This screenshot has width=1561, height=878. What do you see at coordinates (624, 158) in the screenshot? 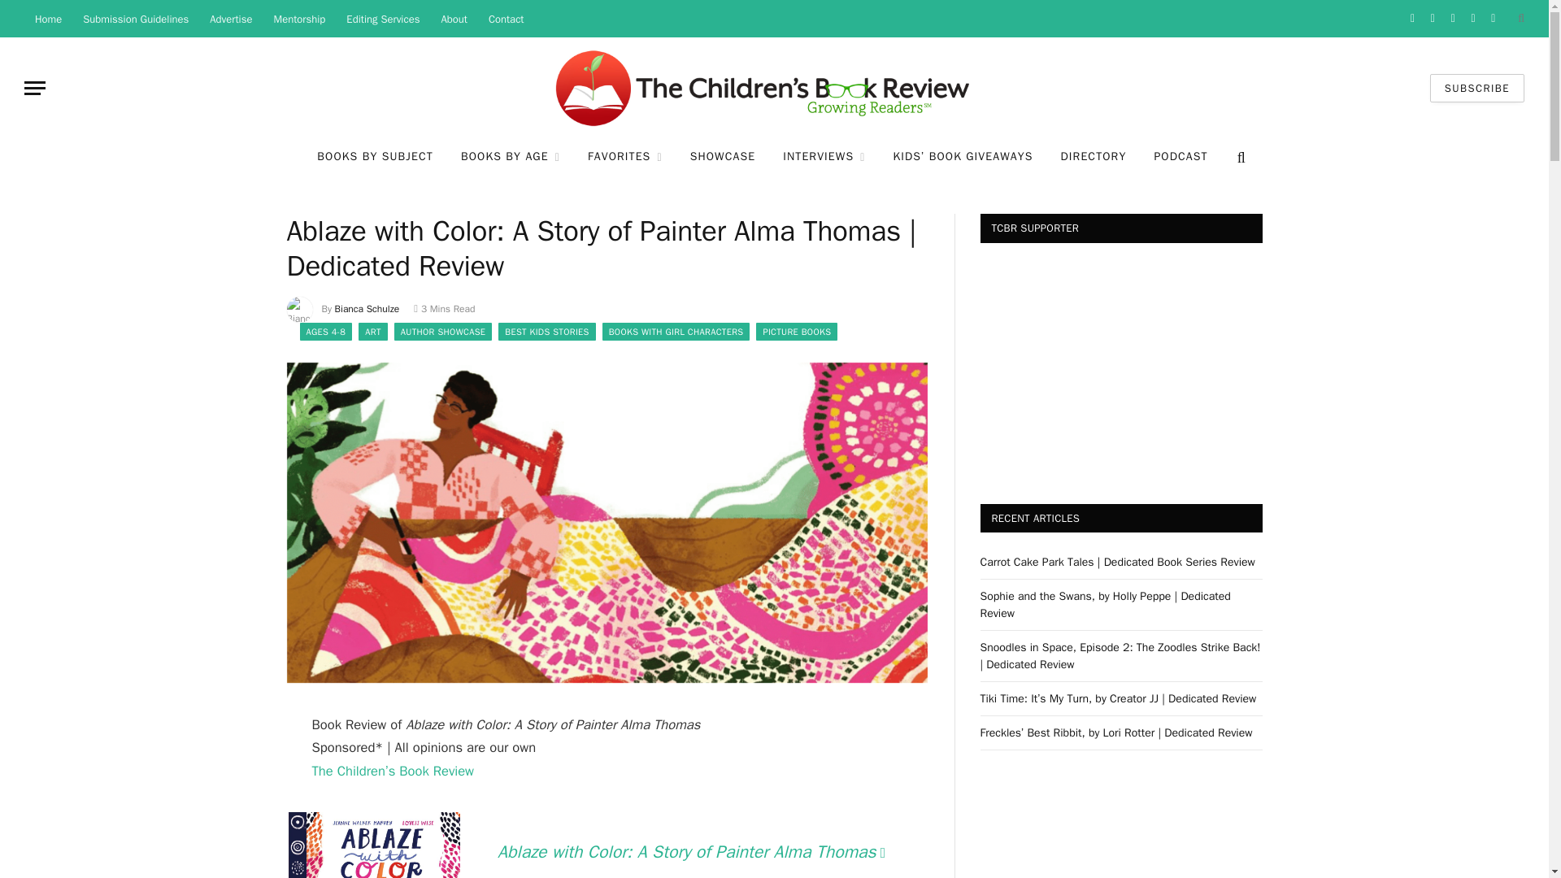
I see `FAVORITES` at bounding box center [624, 158].